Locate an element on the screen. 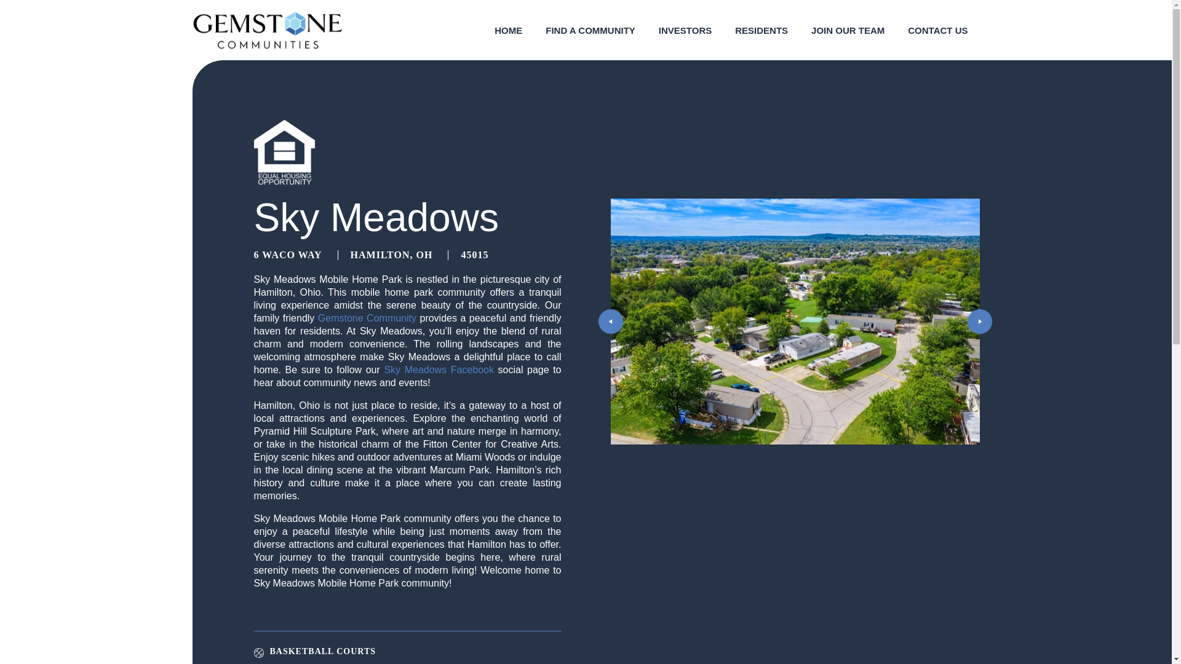  CONTACT US is located at coordinates (937, 31).